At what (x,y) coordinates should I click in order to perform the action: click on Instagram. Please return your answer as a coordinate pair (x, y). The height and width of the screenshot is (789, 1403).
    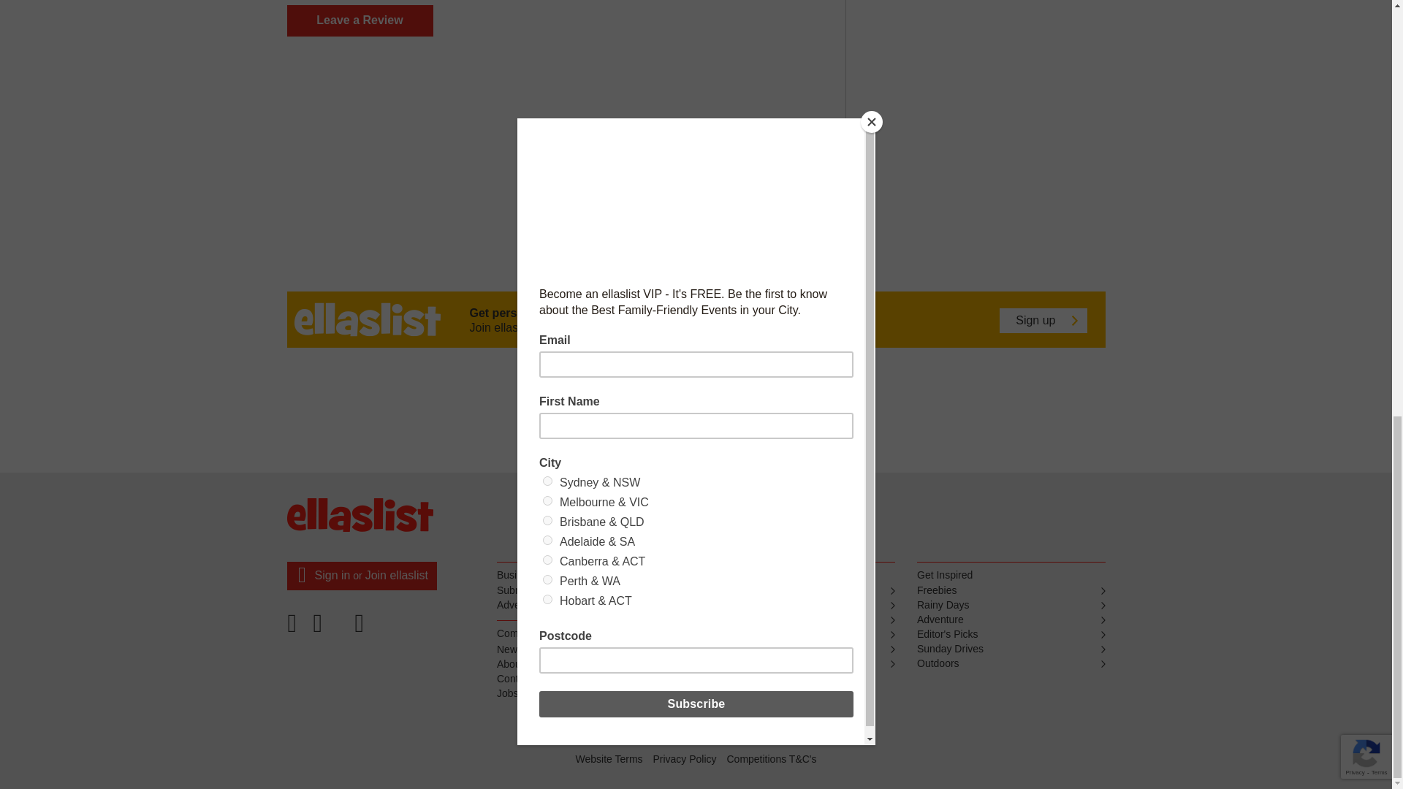
    Looking at the image, I should click on (362, 628).